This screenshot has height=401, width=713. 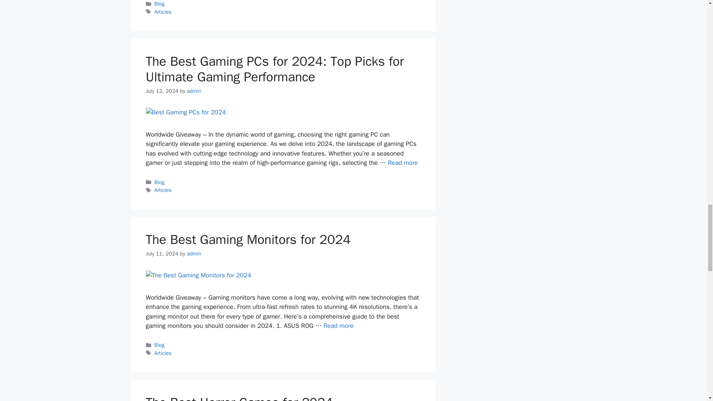 What do you see at coordinates (194, 91) in the screenshot?
I see `View all posts by admin` at bounding box center [194, 91].